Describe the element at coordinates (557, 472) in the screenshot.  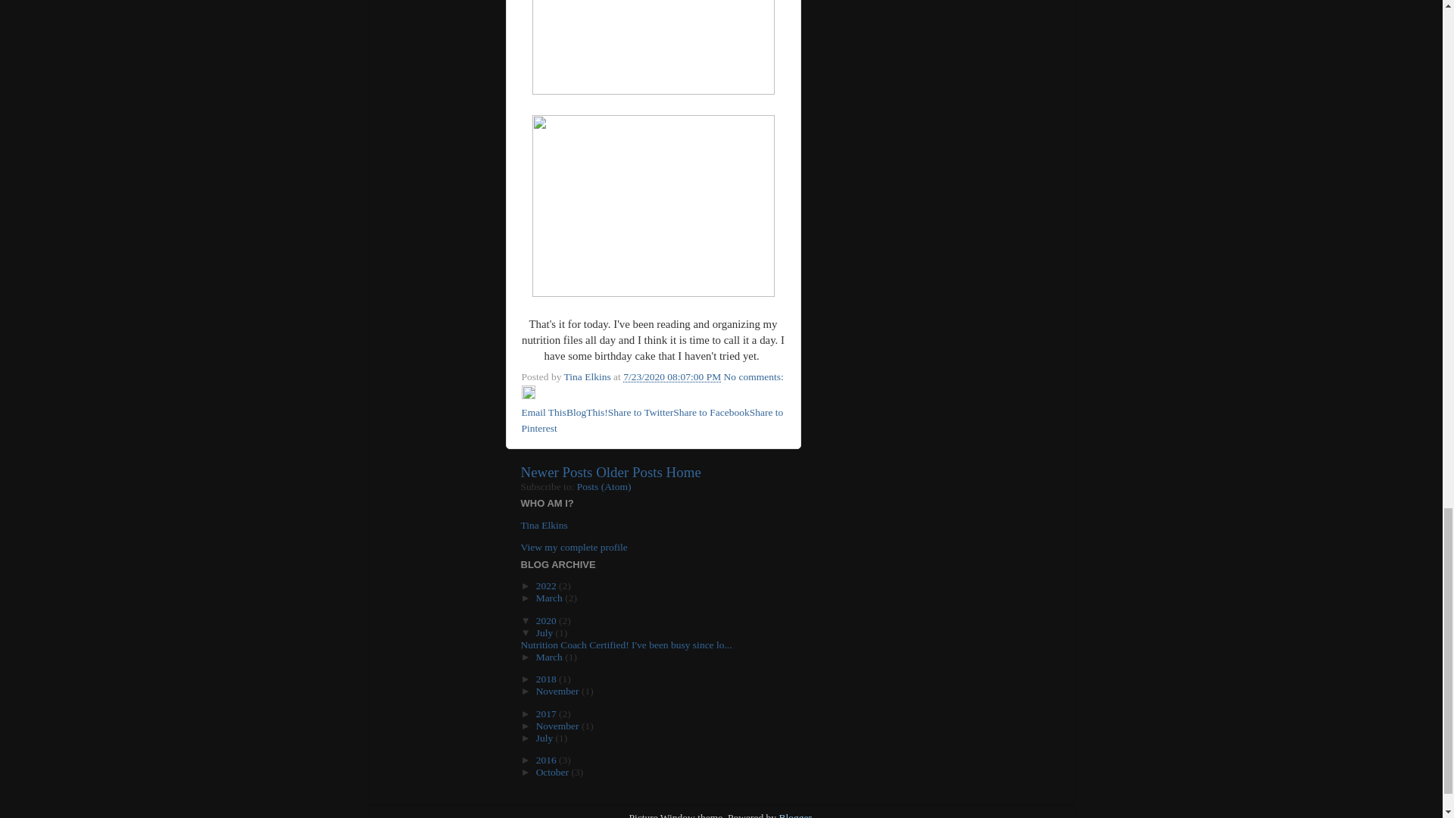
I see `Newer Posts` at that location.